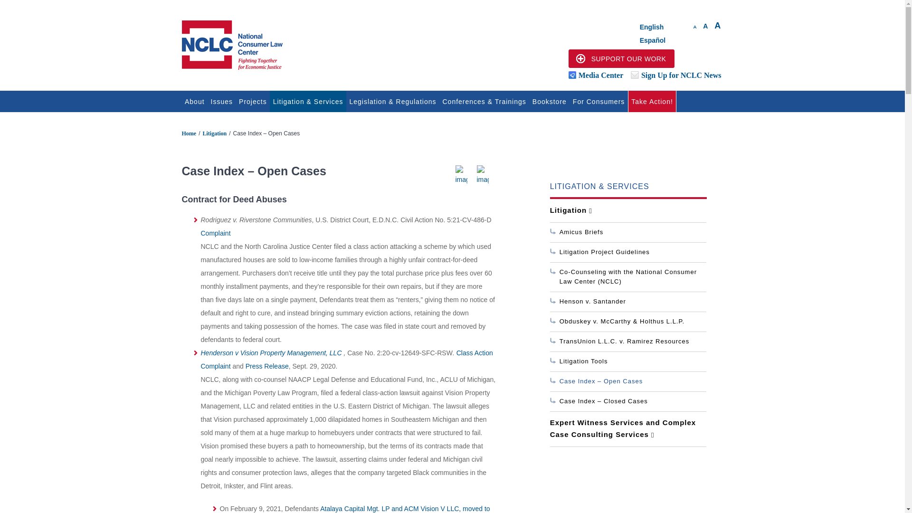 The image size is (912, 513). I want to click on About, so click(195, 102).